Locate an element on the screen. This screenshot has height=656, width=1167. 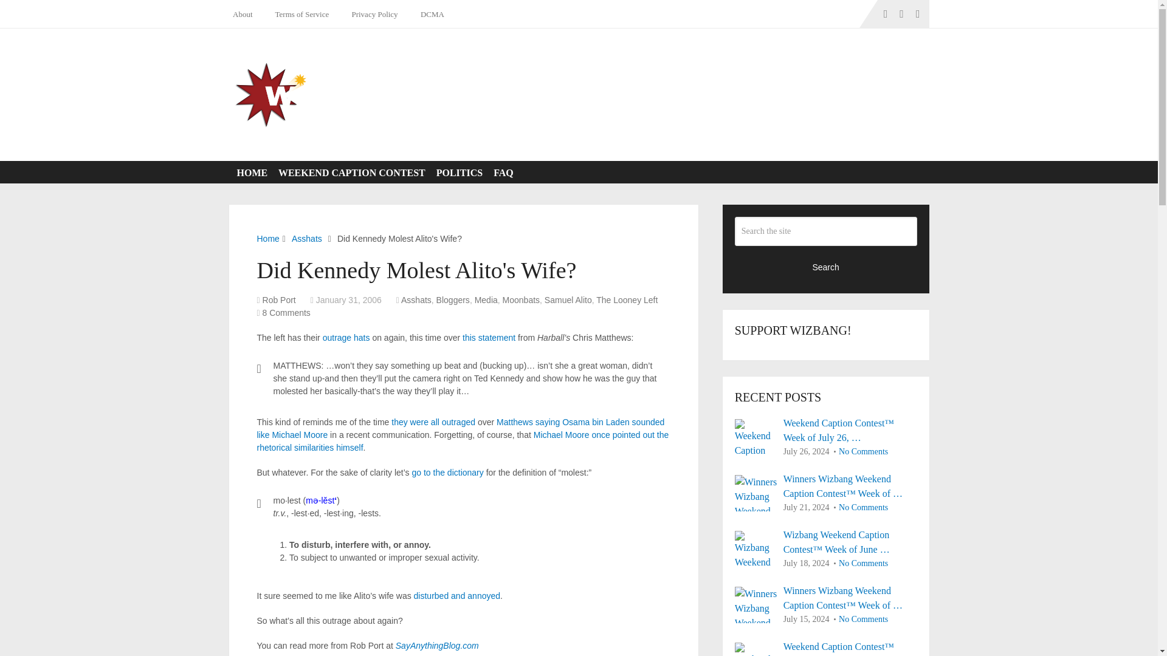
Matthews saying Osama bin Laden sounded like Michael Moore is located at coordinates (460, 428).